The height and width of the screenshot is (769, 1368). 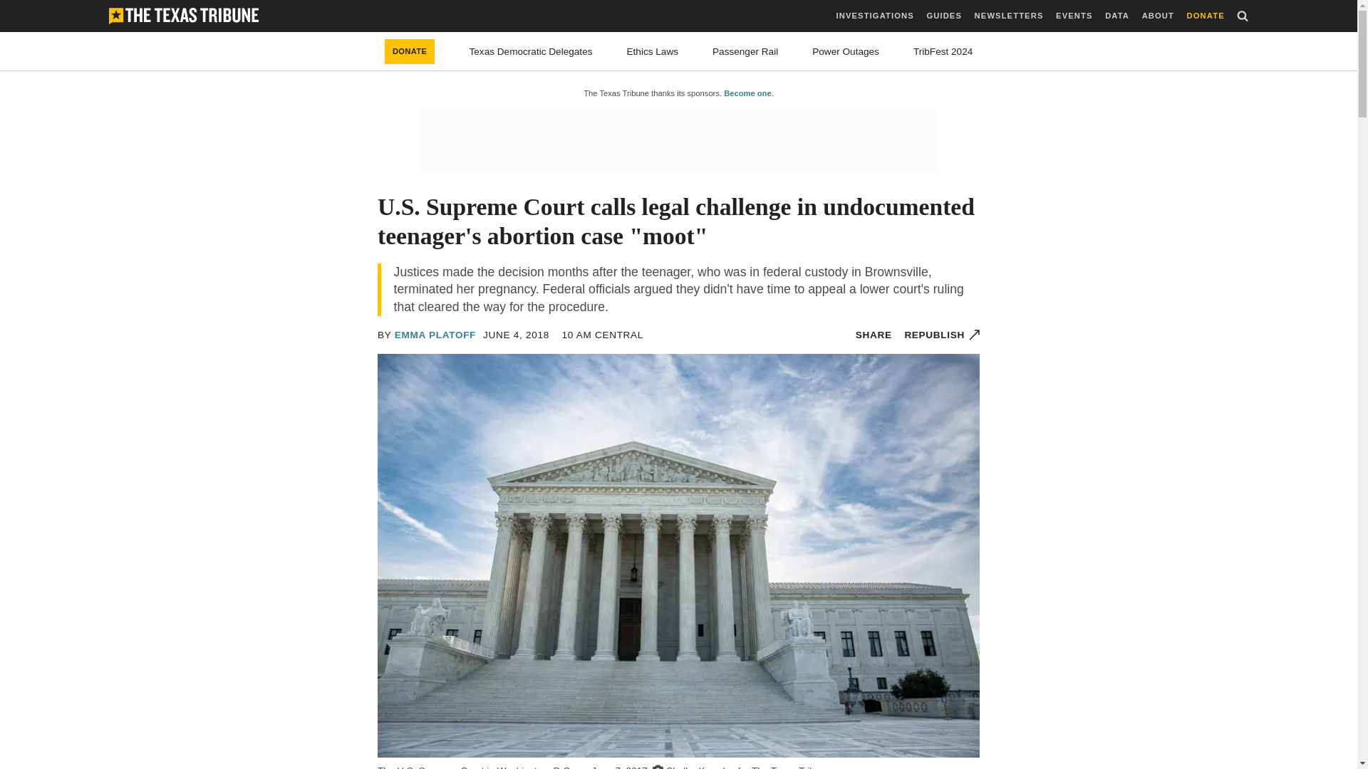 I want to click on Ethics Laws, so click(x=653, y=51).